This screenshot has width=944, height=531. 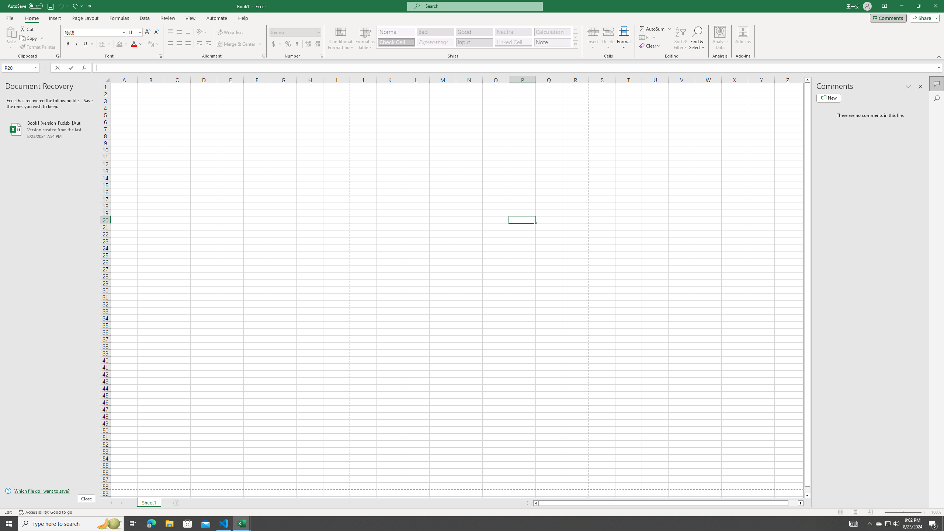 What do you see at coordinates (474, 32) in the screenshot?
I see `Good` at bounding box center [474, 32].